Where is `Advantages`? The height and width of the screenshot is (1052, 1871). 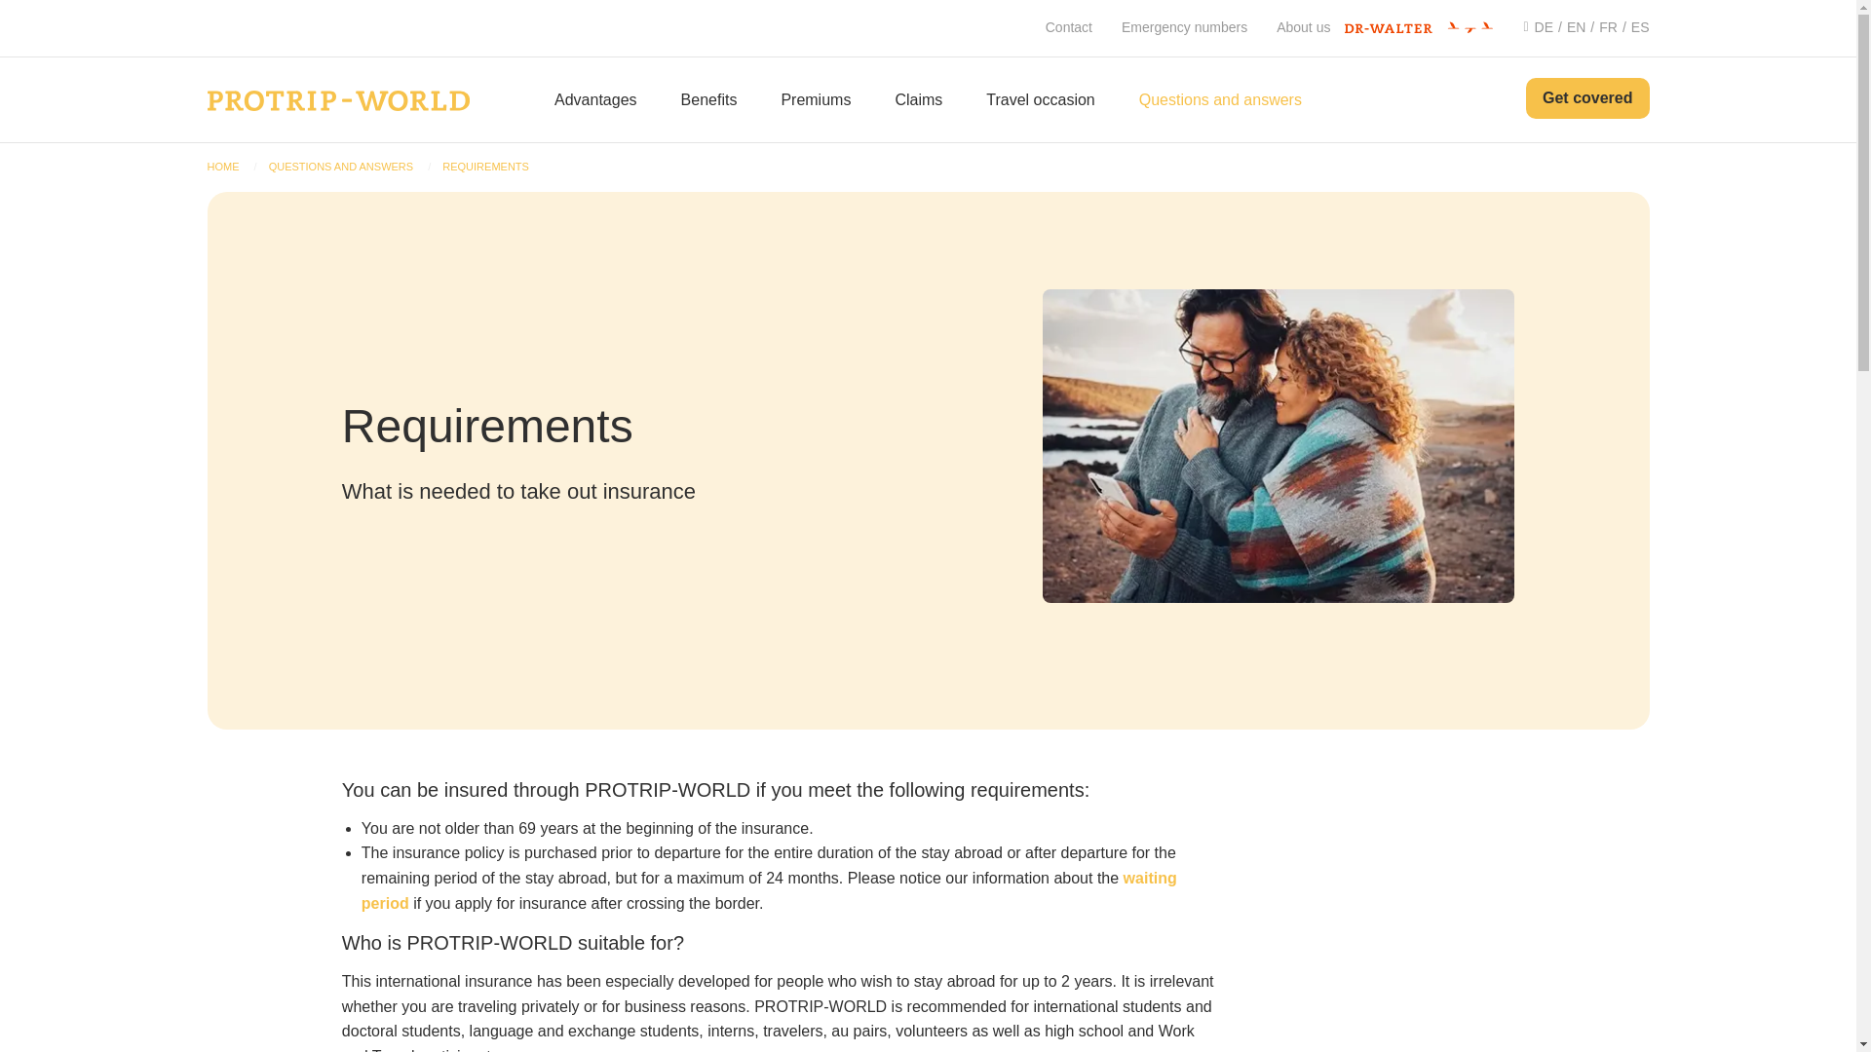 Advantages is located at coordinates (595, 99).